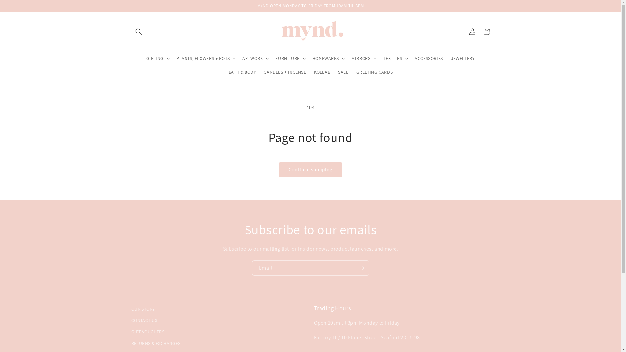 Image resolution: width=626 pixels, height=352 pixels. I want to click on KOLLAB, so click(322, 72).